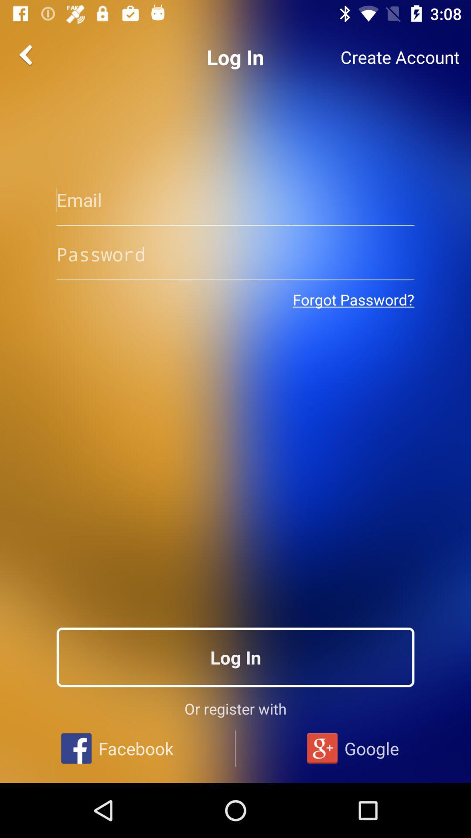  Describe the element at coordinates (27, 55) in the screenshot. I see `launch the app to the left of log in app` at that location.